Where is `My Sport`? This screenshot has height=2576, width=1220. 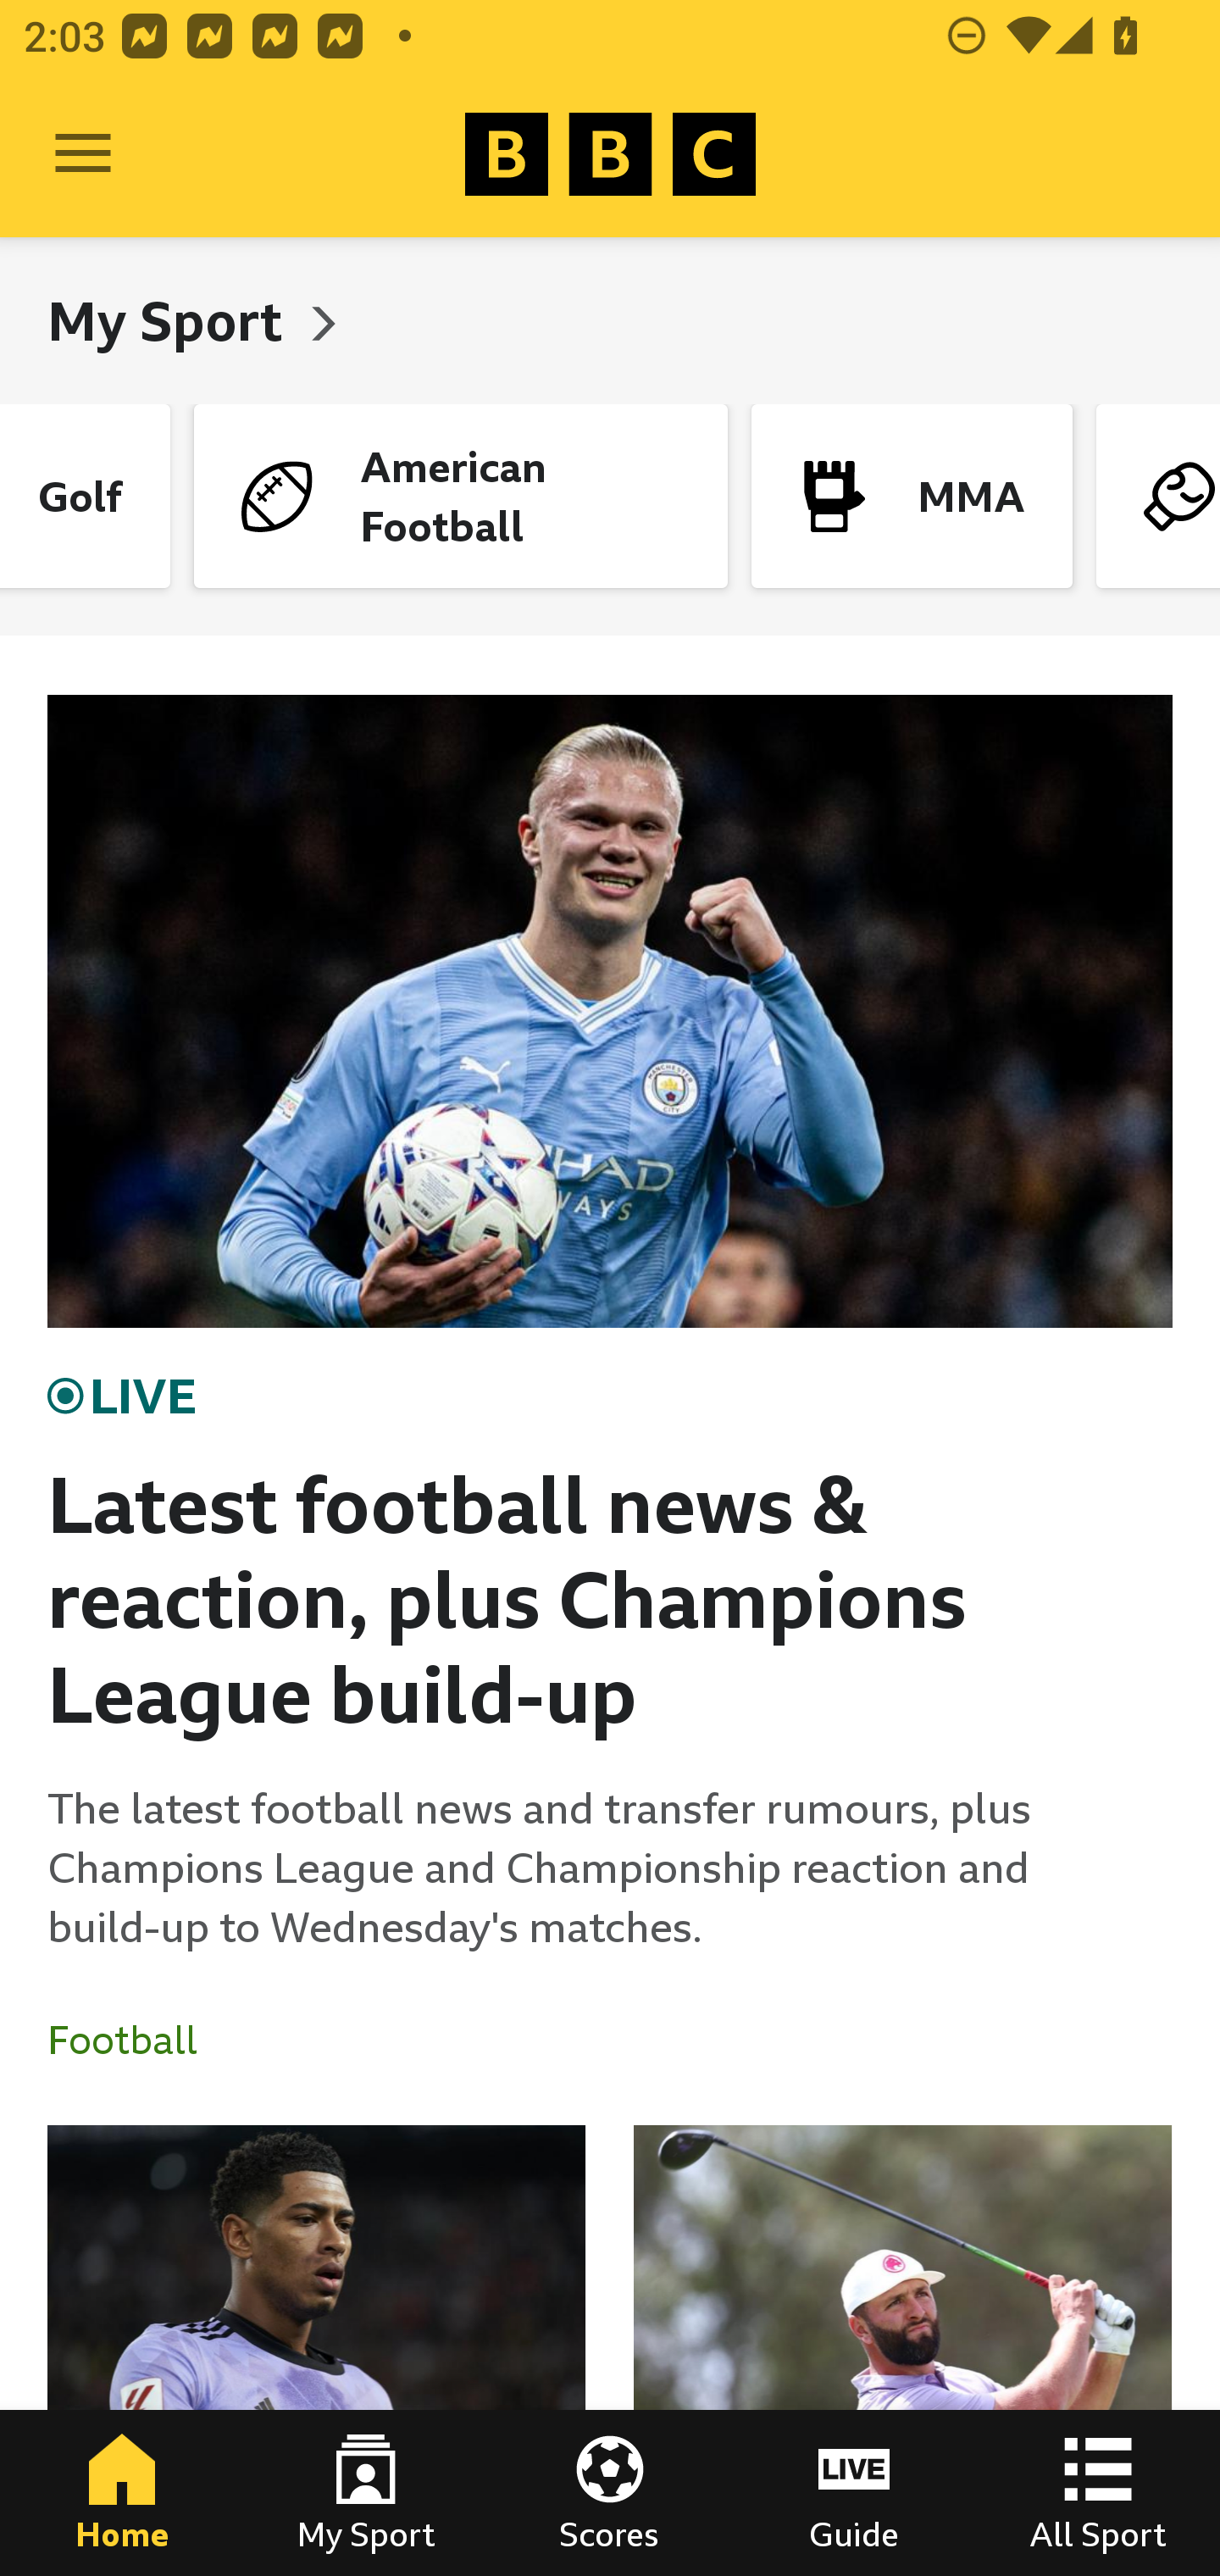
My Sport is located at coordinates (171, 320).